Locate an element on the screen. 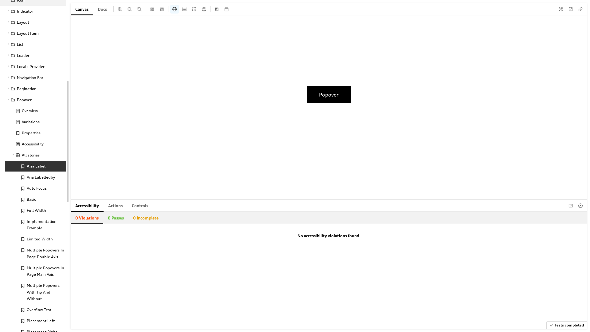 The height and width of the screenshot is (332, 590). Copy canvas link is located at coordinates (580, 9).